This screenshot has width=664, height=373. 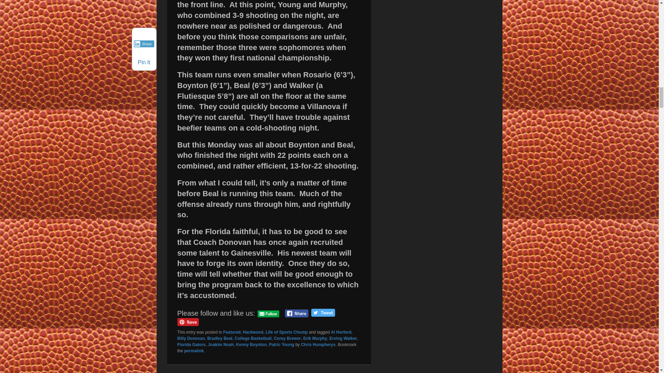 I want to click on Facebook Share, so click(x=297, y=314).